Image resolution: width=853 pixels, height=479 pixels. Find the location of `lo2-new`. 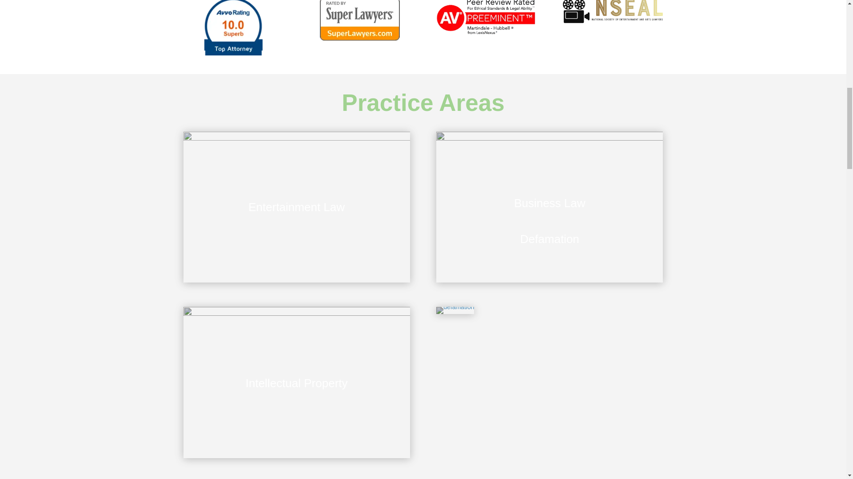

lo2-new is located at coordinates (360, 20).